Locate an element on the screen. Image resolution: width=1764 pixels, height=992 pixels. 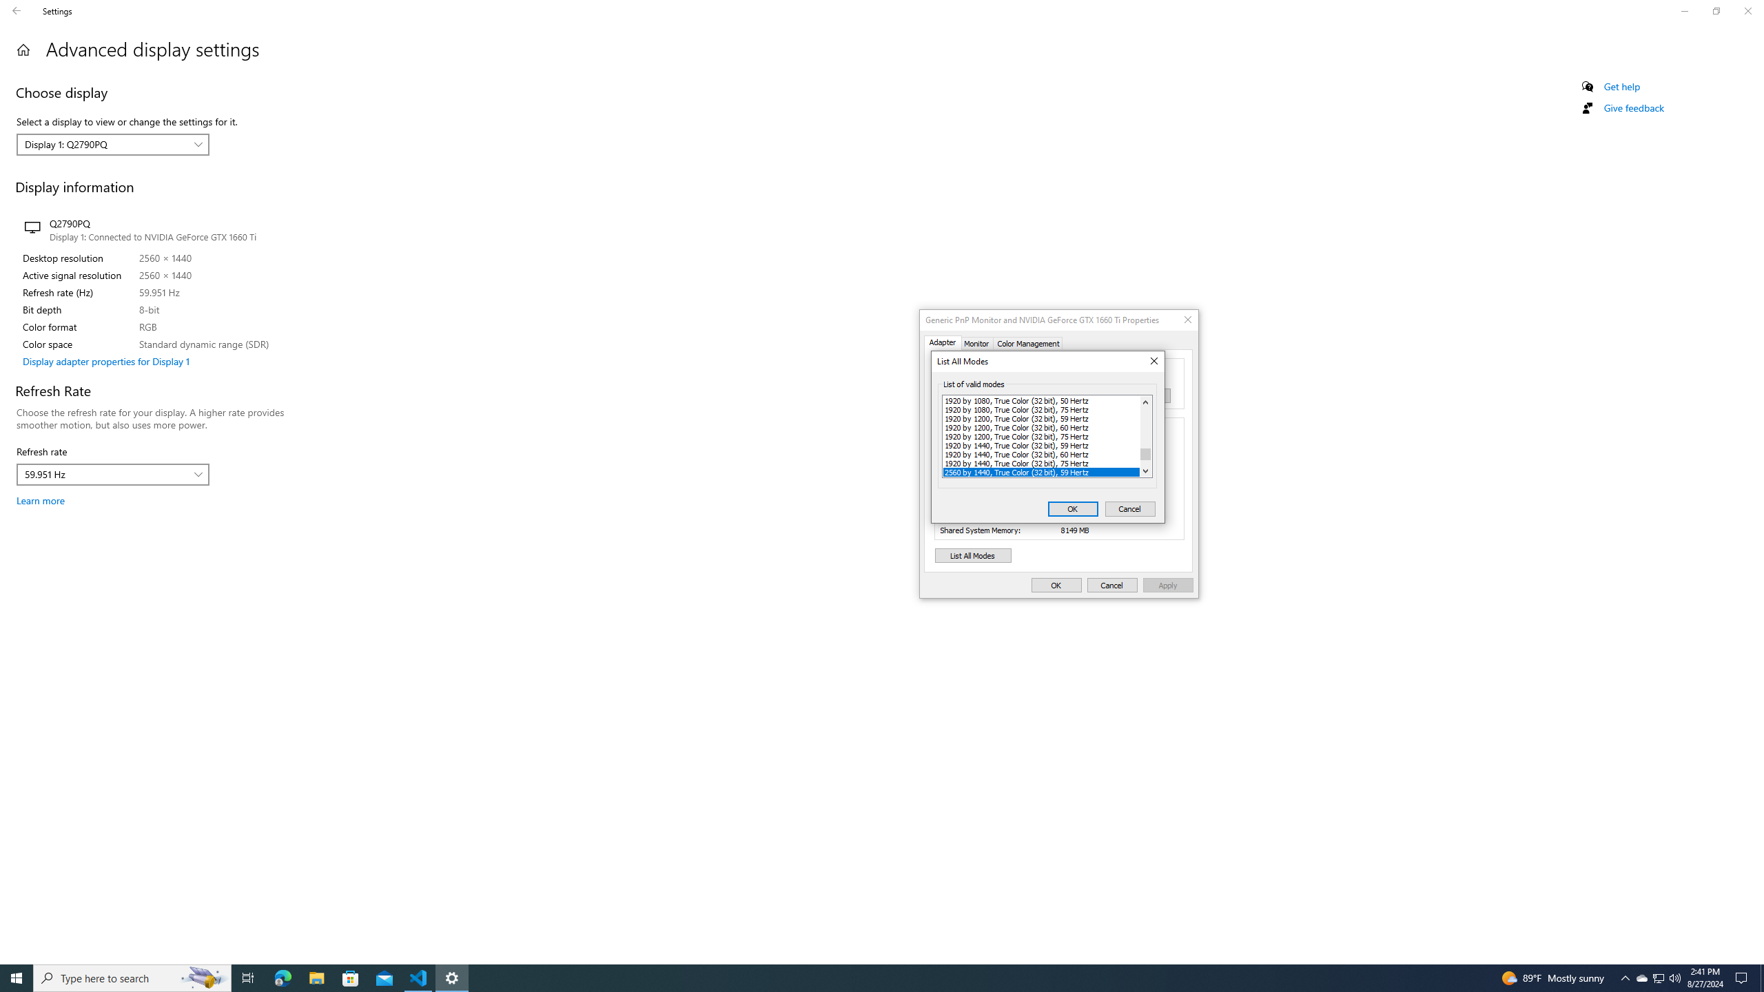
Microsoft Edge is located at coordinates (283, 978).